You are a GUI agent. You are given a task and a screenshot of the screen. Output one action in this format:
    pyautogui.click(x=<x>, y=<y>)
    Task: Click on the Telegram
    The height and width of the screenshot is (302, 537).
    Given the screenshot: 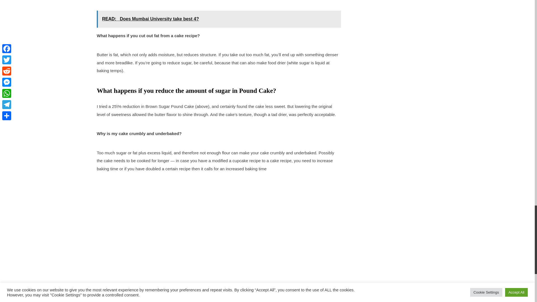 What is the action you would take?
    pyautogui.click(x=158, y=296)
    